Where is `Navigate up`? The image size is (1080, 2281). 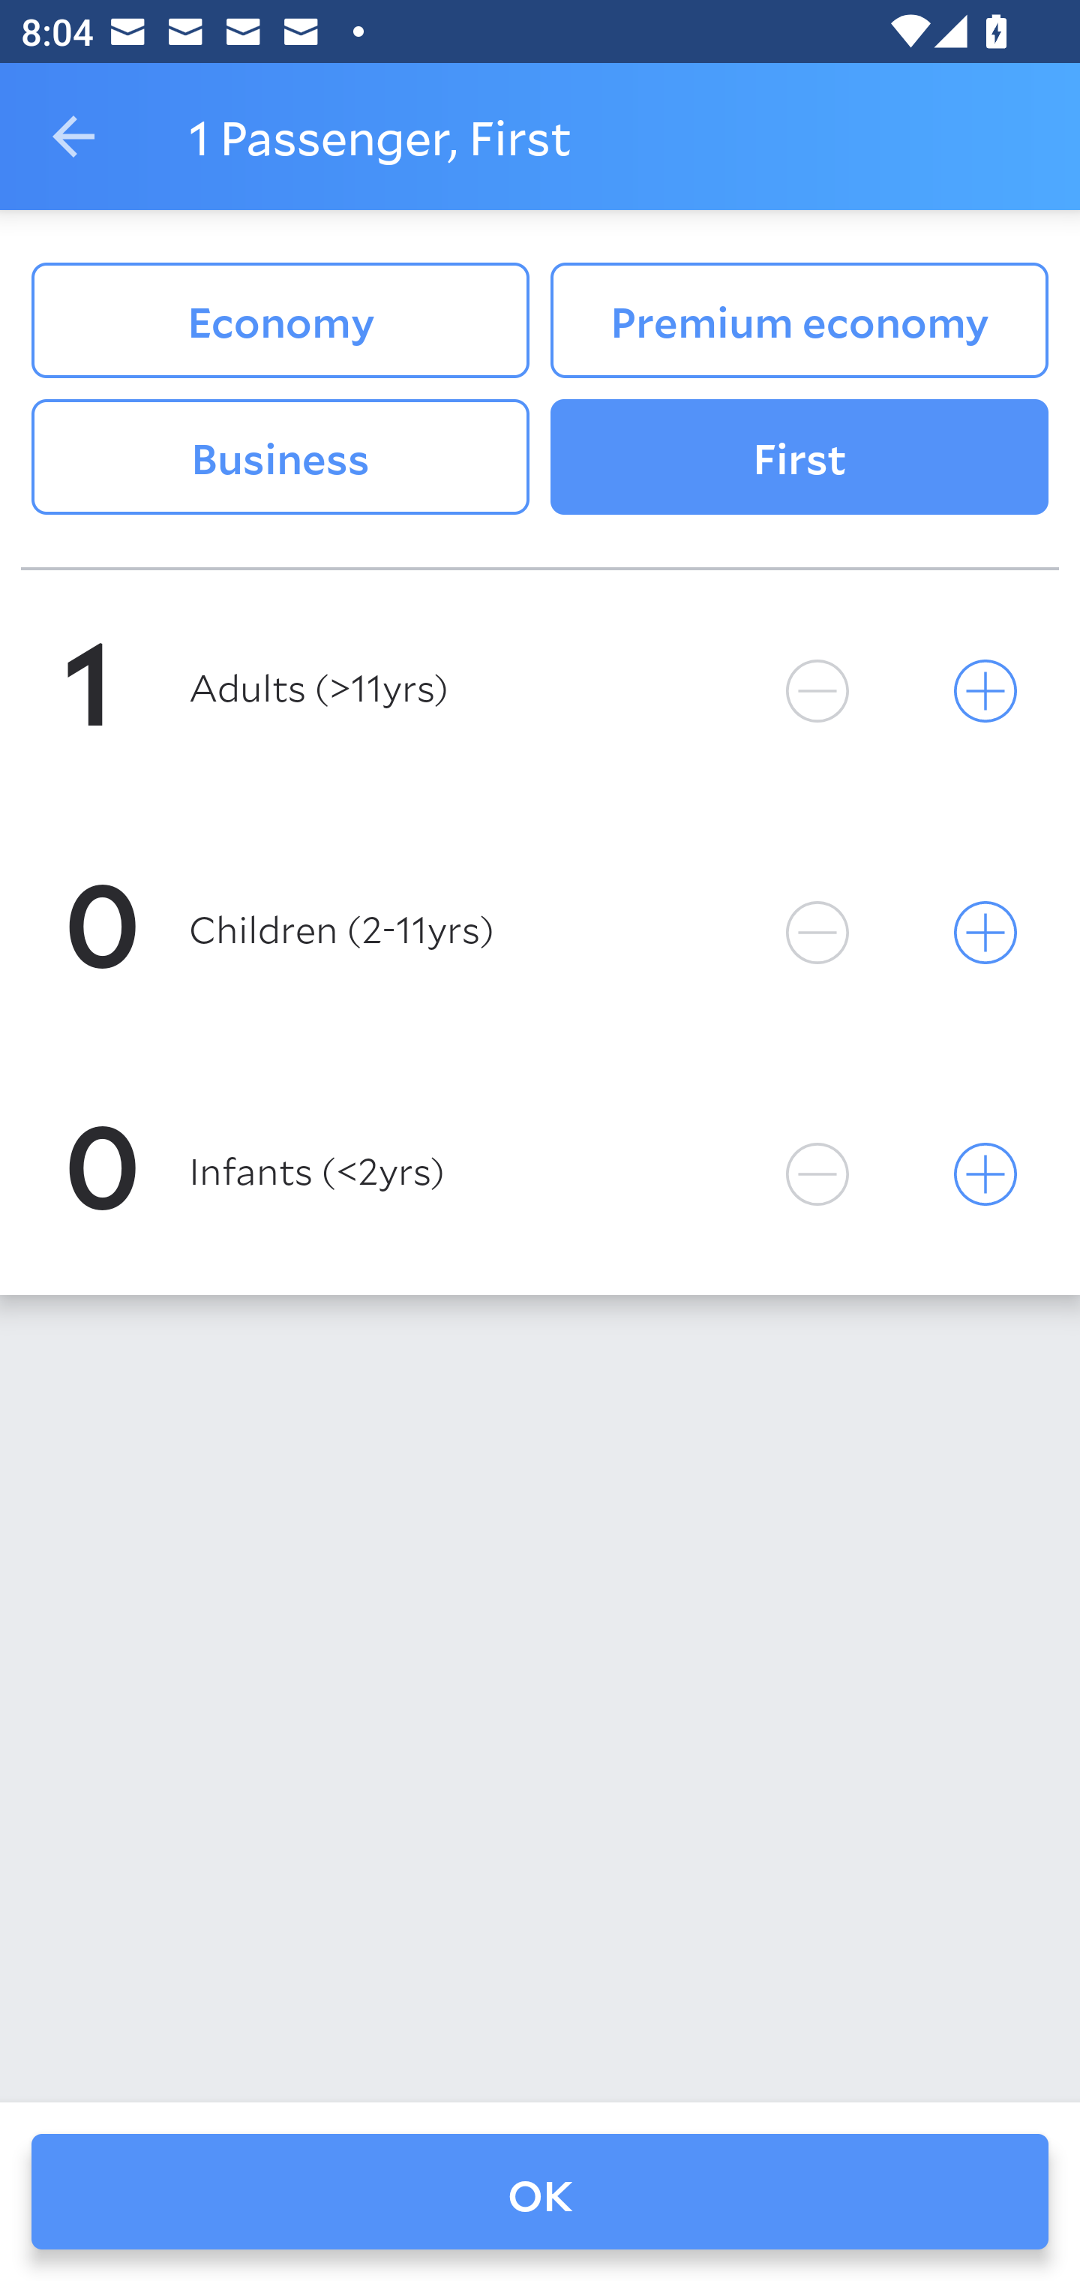 Navigate up is located at coordinates (73, 137).